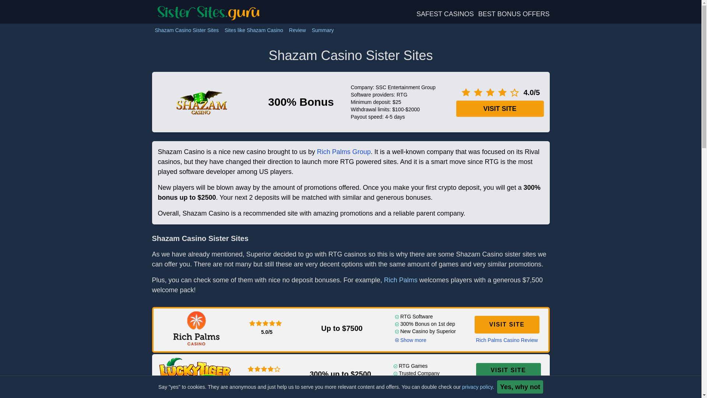 This screenshot has width=707, height=398. What do you see at coordinates (508, 370) in the screenshot?
I see `VISIT SITE` at bounding box center [508, 370].